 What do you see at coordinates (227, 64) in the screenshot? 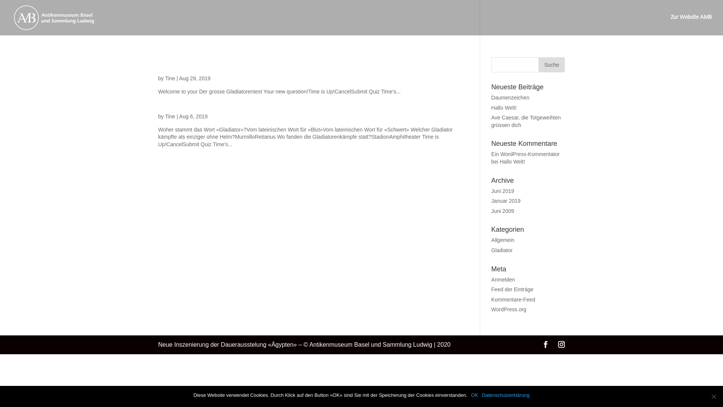
I see `Der grosse Gladiatorentest` at bounding box center [227, 64].